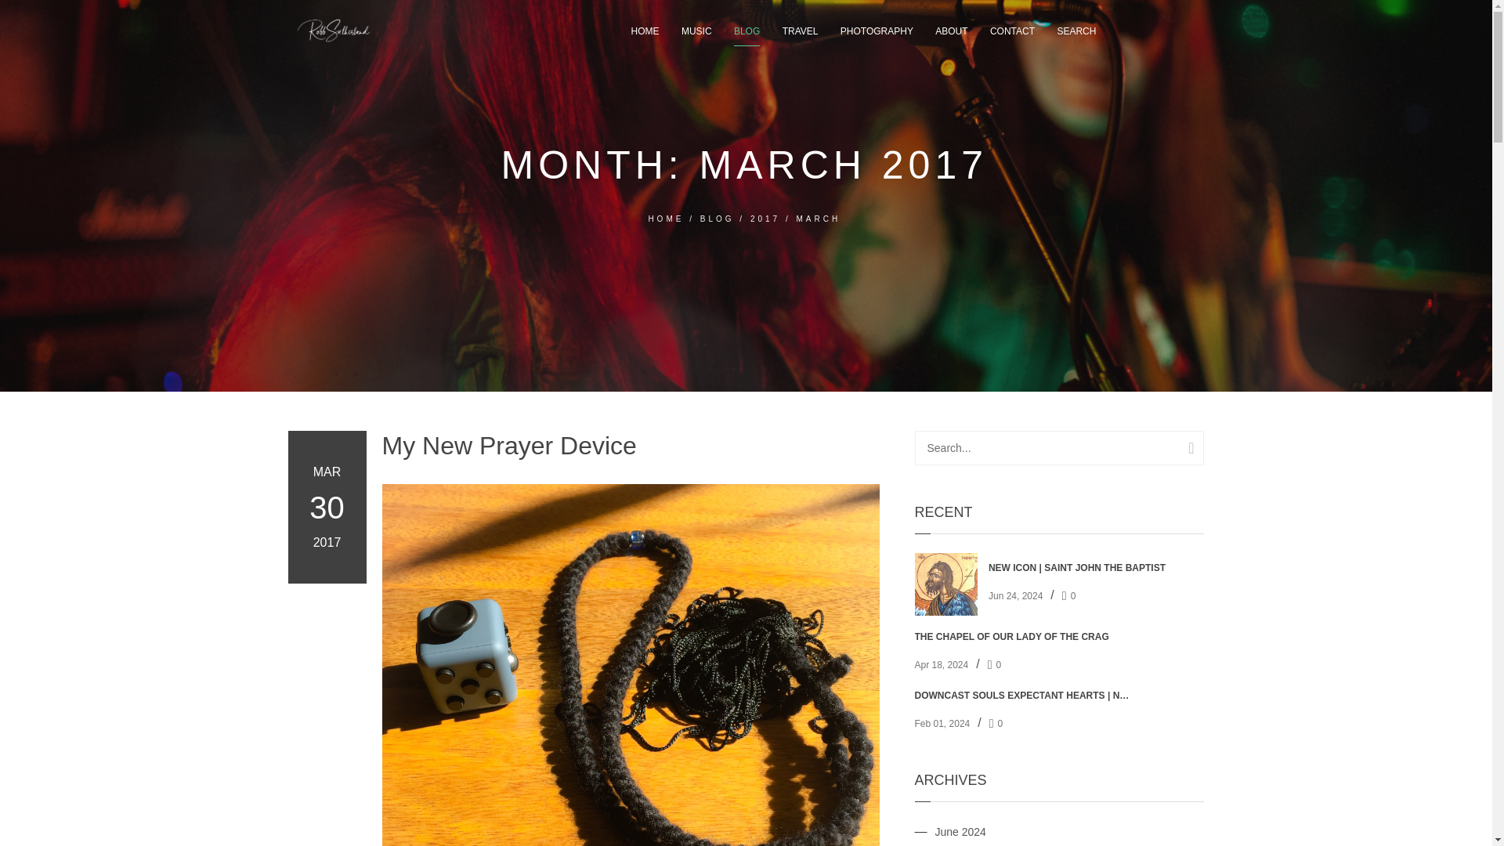 Image resolution: width=1504 pixels, height=846 pixels. What do you see at coordinates (645, 31) in the screenshot?
I see `HOME` at bounding box center [645, 31].